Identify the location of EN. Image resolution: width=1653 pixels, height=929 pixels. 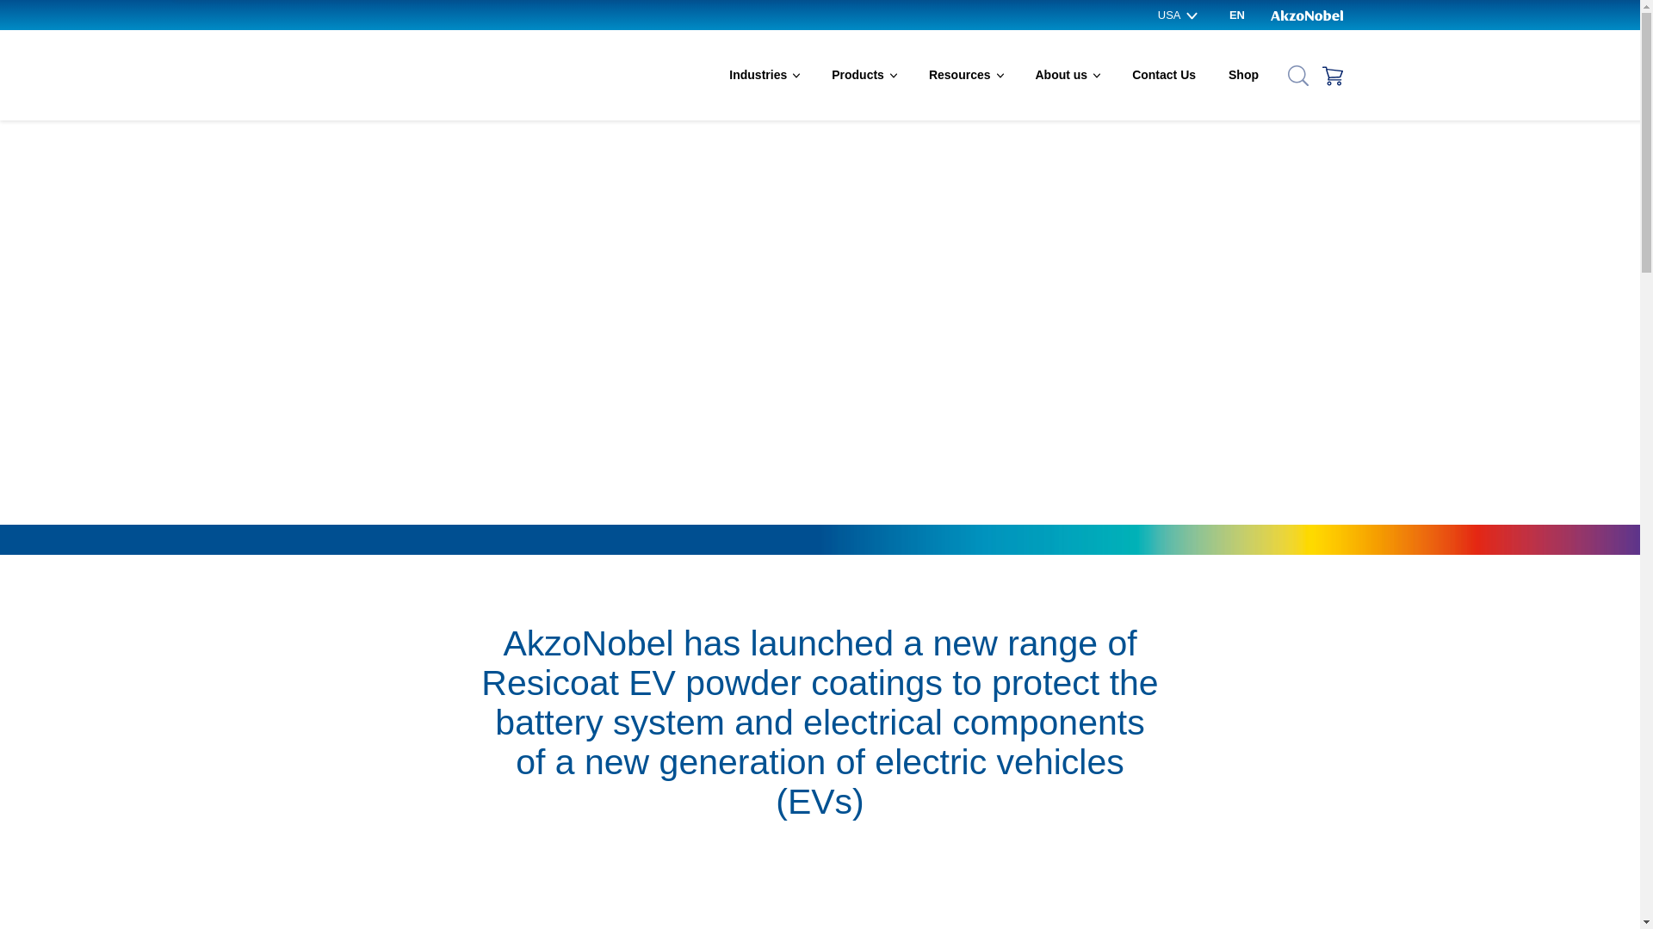
(1236, 15).